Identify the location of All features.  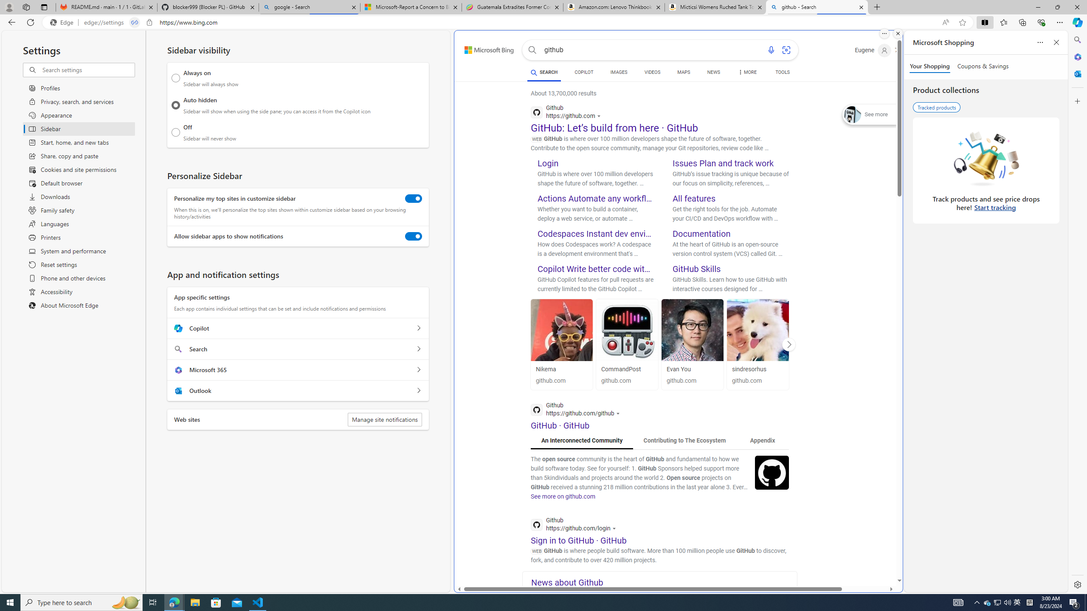
(694, 198).